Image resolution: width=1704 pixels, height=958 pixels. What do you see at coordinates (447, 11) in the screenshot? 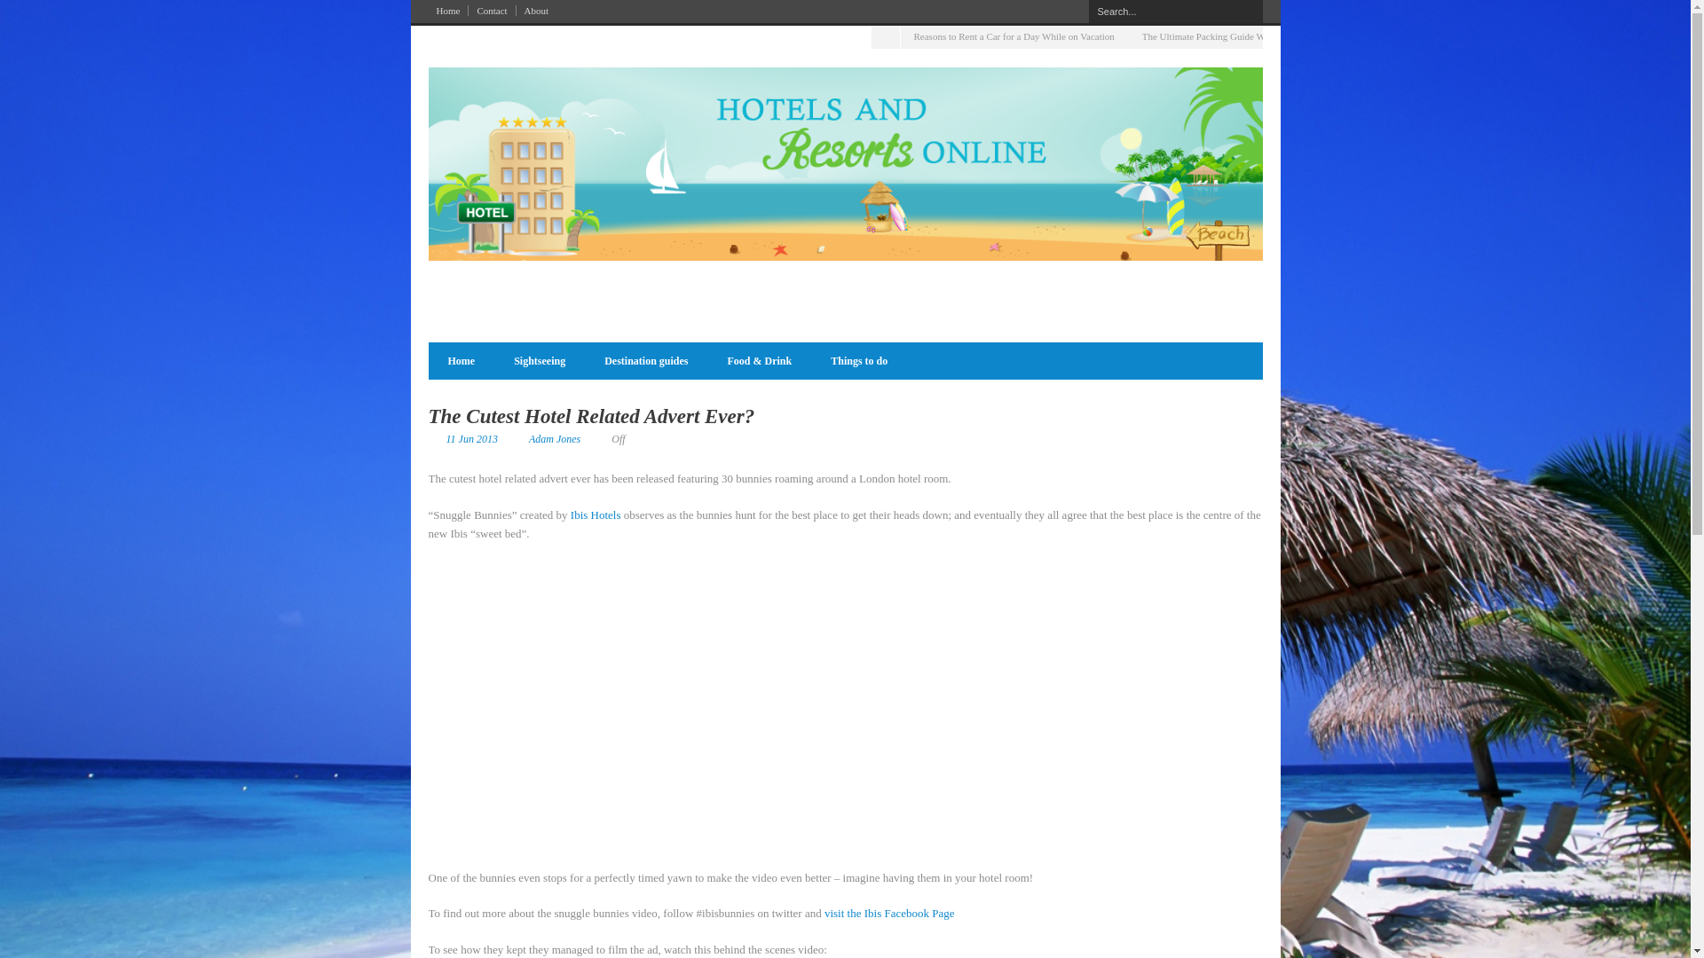
I see `Home` at bounding box center [447, 11].